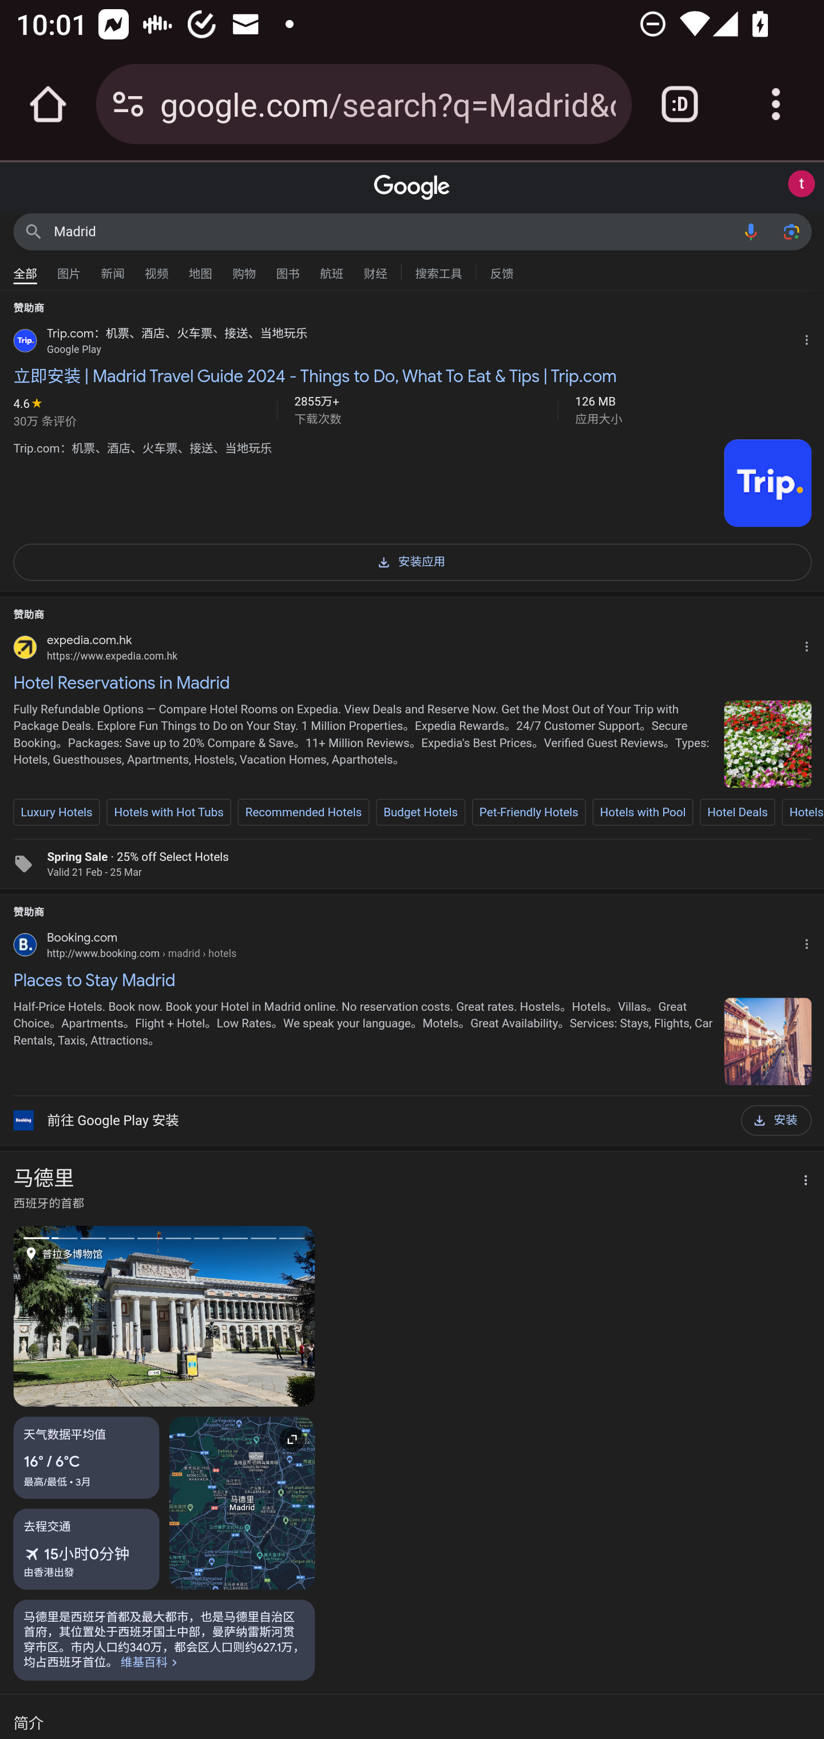 The image size is (824, 1739). What do you see at coordinates (412, 188) in the screenshot?
I see `Google` at bounding box center [412, 188].